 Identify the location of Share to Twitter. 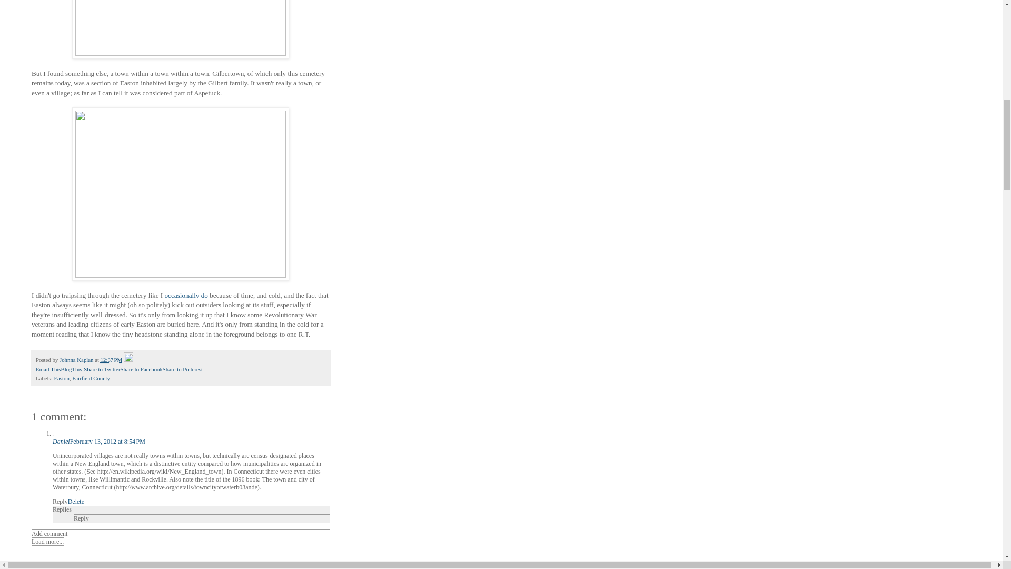
(102, 369).